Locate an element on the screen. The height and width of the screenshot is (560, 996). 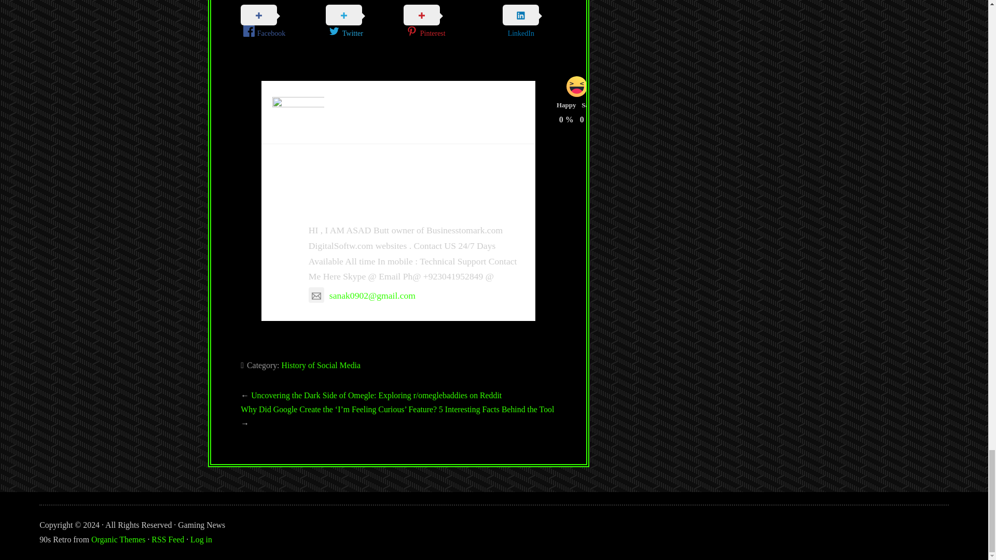
Facebook is located at coordinates (283, 25).